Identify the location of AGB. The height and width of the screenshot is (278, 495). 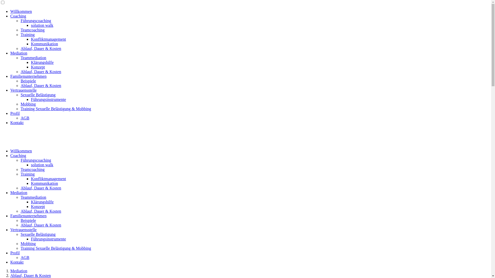
(25, 257).